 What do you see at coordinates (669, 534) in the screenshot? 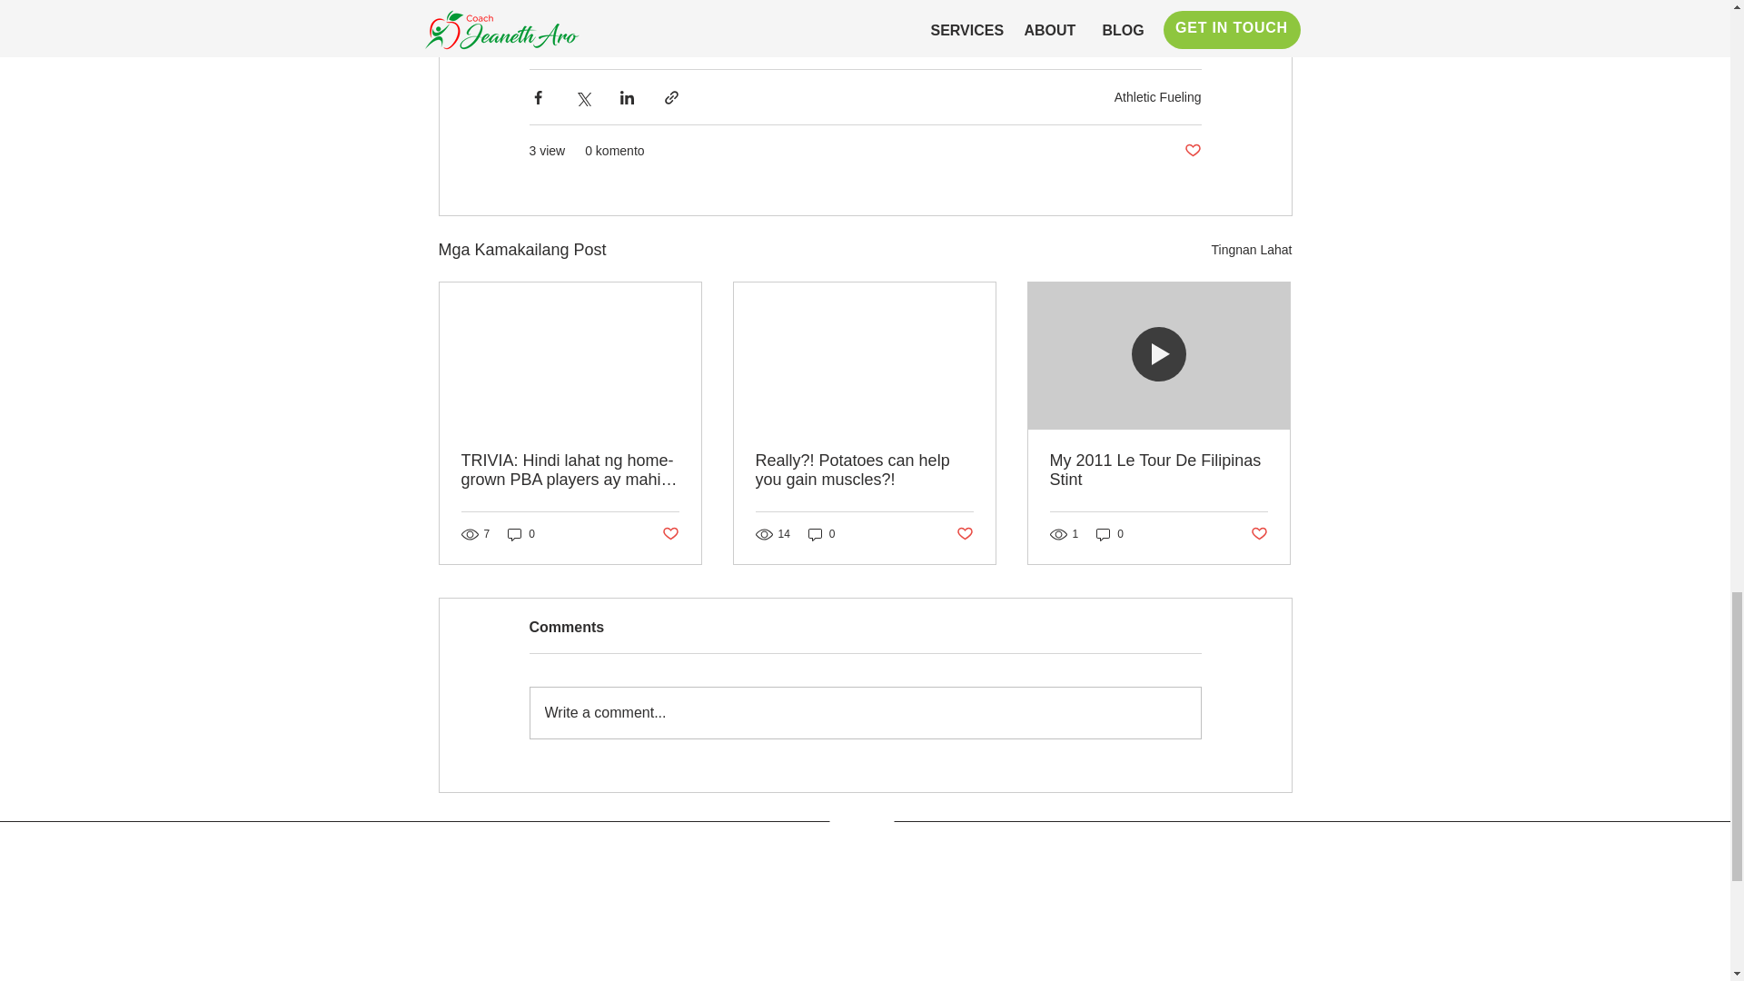
I see `Hindi minarkahan bilang na-like ang post` at bounding box center [669, 534].